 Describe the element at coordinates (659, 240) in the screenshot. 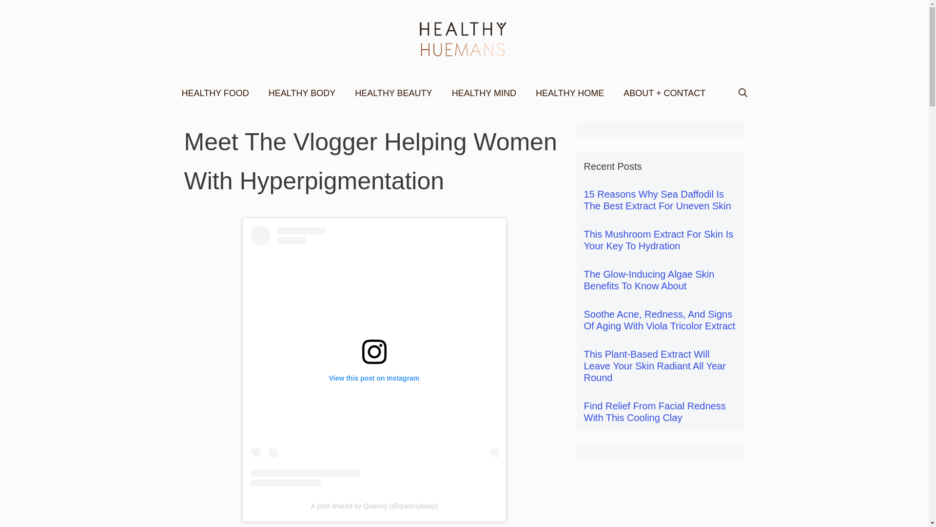

I see `This Mushroom Extract For Skin Is Your Key To Hydration` at that location.